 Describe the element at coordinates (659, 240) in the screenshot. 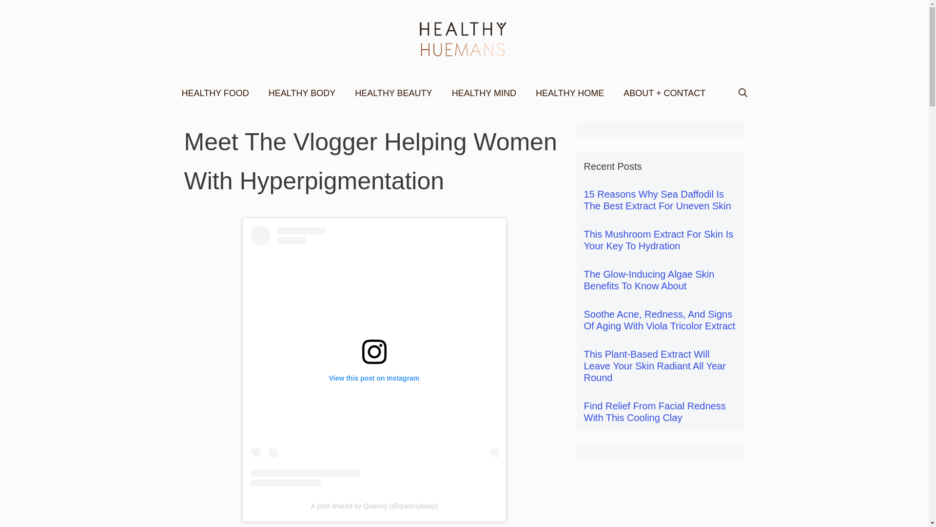

I see `This Mushroom Extract For Skin Is Your Key To Hydration` at that location.